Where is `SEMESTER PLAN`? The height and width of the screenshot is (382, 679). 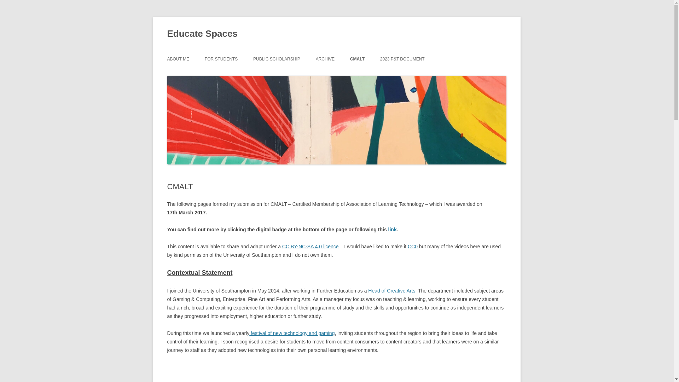 SEMESTER PLAN is located at coordinates (289, 74).